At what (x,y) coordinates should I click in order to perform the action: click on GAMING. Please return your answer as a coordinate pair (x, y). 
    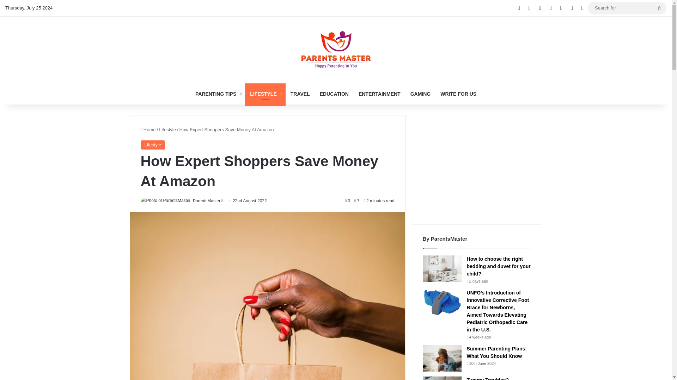
    Looking at the image, I should click on (421, 94).